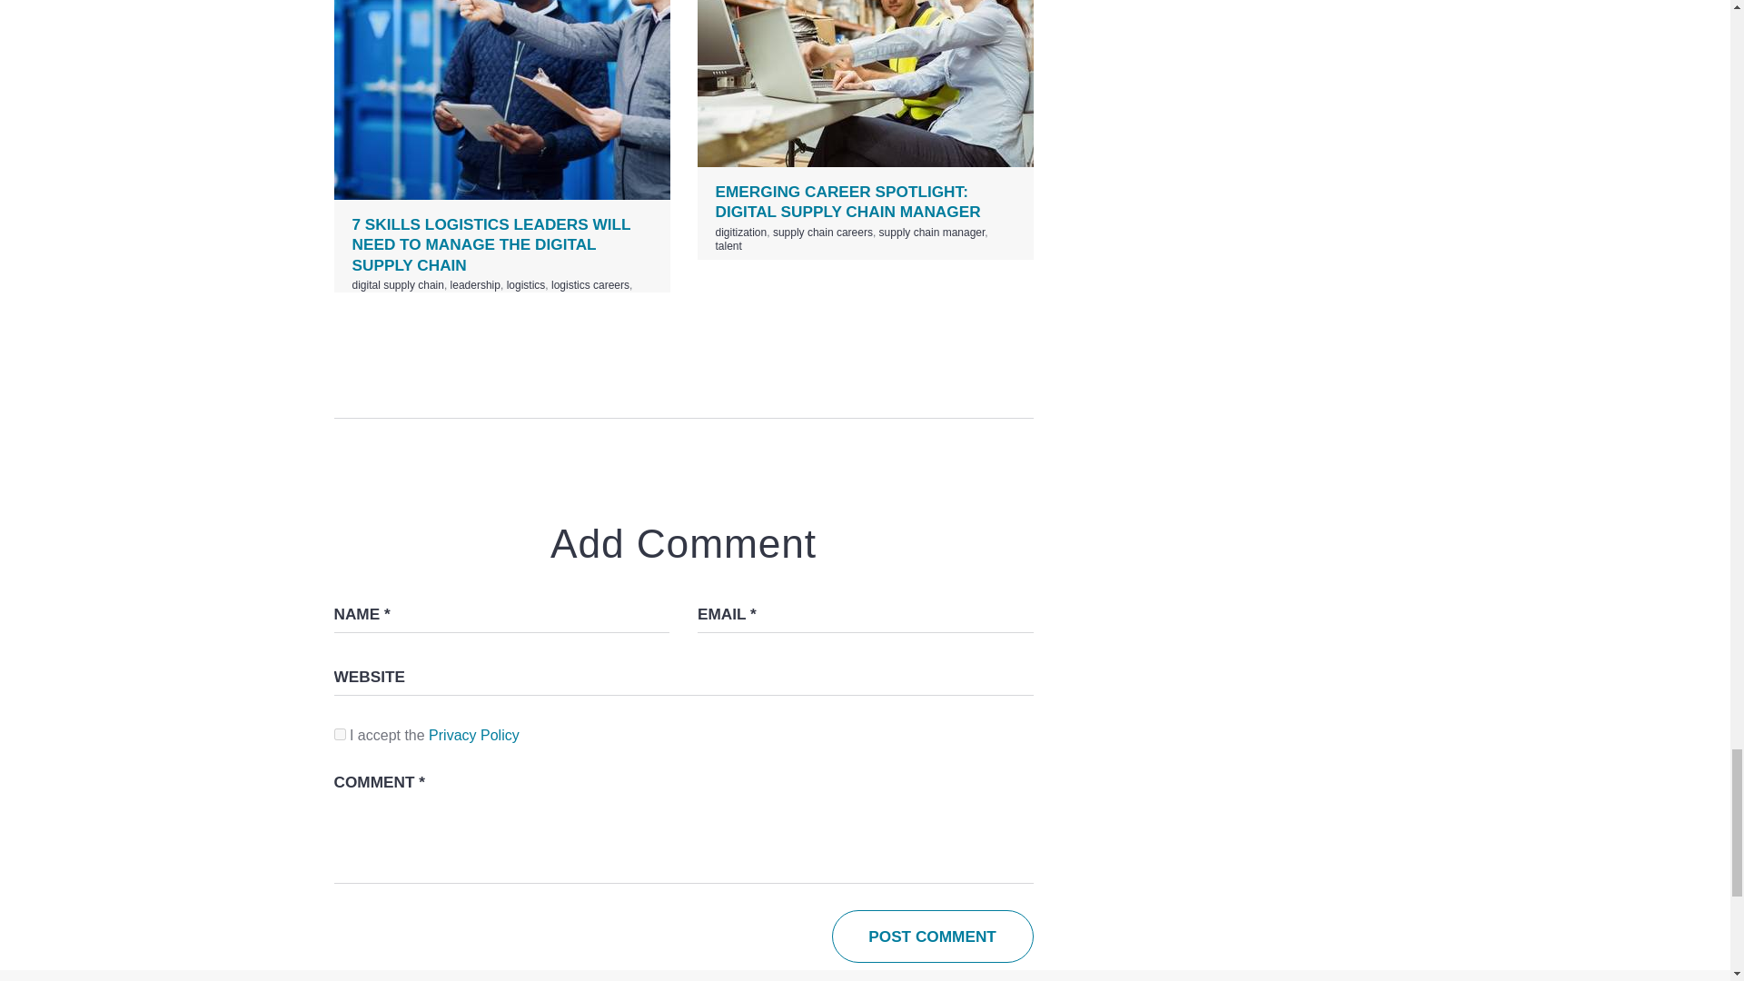 The height and width of the screenshot is (981, 1744). What do you see at coordinates (932, 936) in the screenshot?
I see `Post Comment` at bounding box center [932, 936].